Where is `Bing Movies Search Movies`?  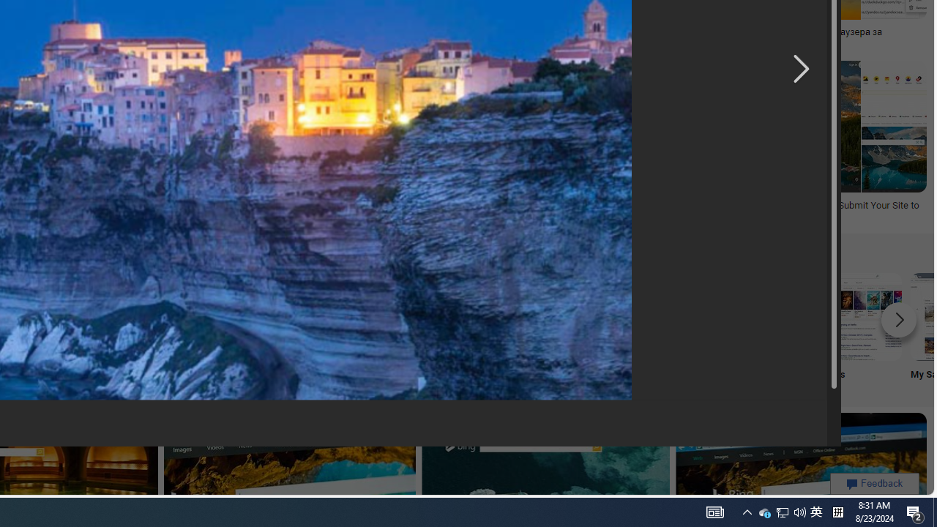
Bing Movies Search Movies is located at coordinates (858, 329).